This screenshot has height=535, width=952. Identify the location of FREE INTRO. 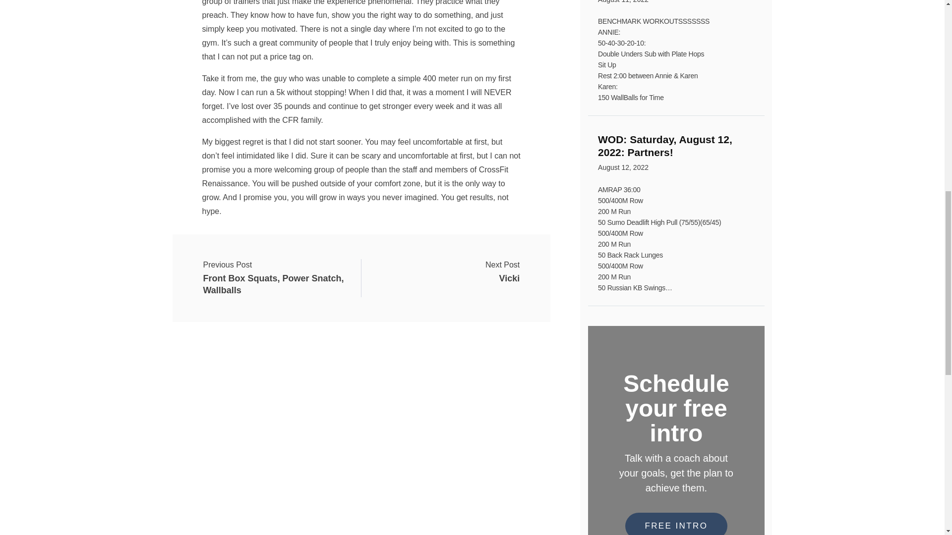
(676, 523).